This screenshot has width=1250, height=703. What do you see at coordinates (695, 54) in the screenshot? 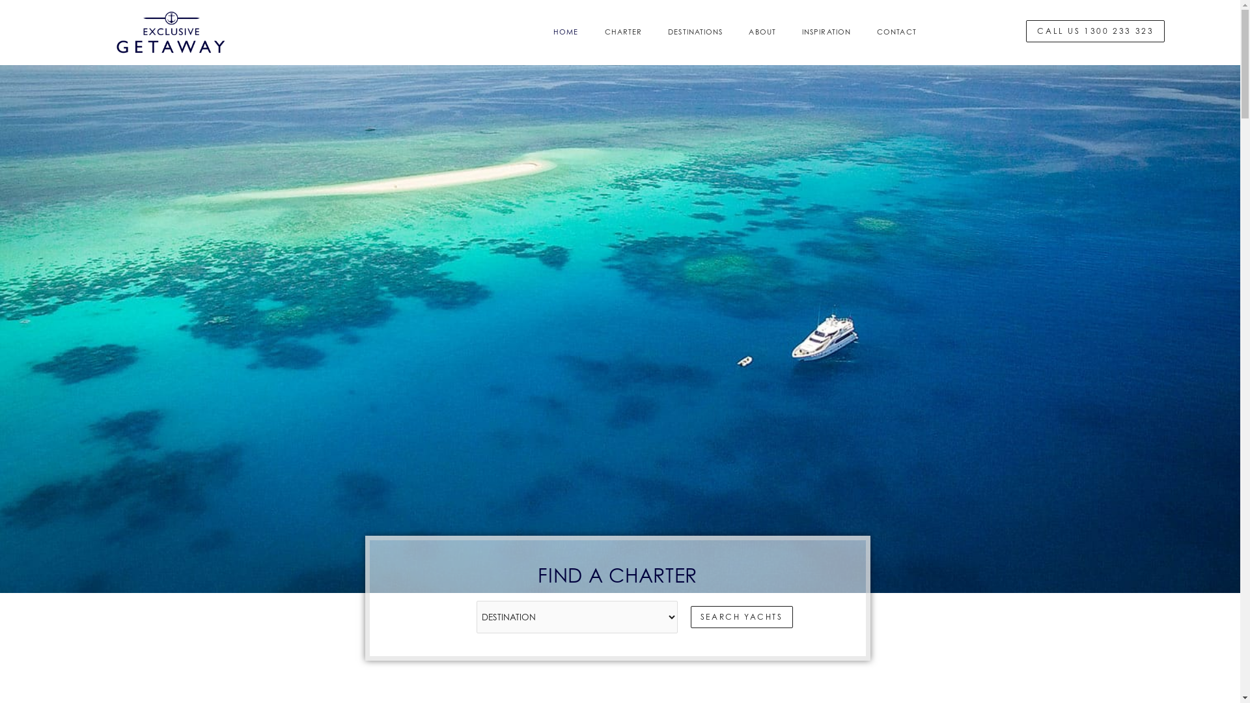
I see `DESTINATIONS` at bounding box center [695, 54].